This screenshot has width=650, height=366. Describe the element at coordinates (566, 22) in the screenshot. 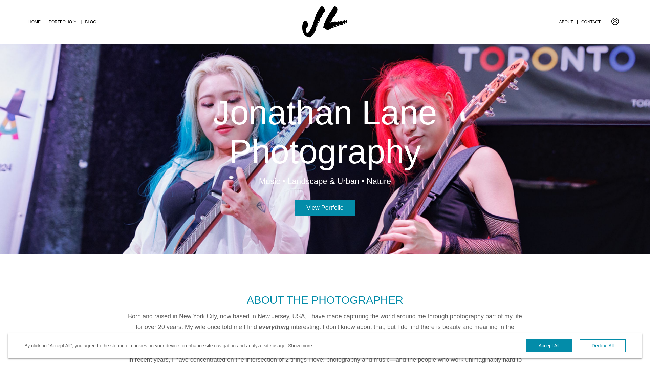

I see `ABOUT` at that location.